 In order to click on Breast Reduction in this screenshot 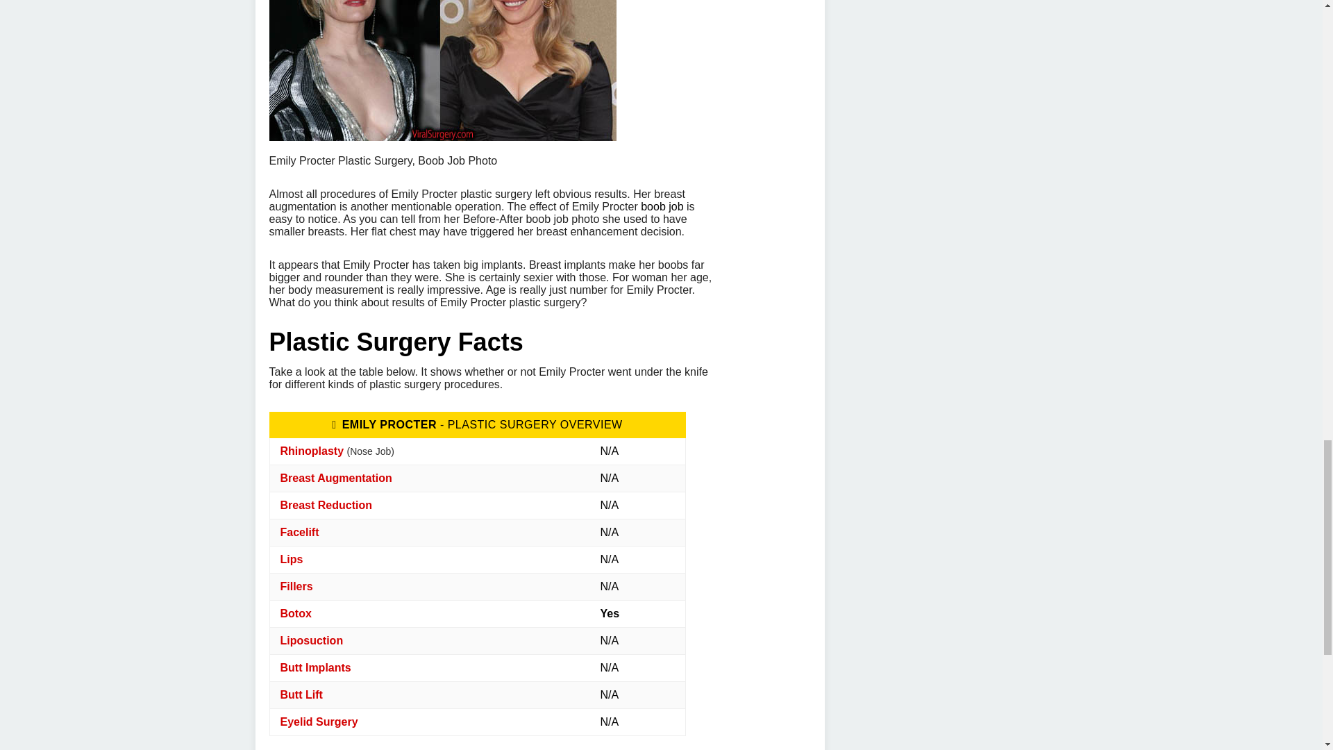, I will do `click(326, 505)`.